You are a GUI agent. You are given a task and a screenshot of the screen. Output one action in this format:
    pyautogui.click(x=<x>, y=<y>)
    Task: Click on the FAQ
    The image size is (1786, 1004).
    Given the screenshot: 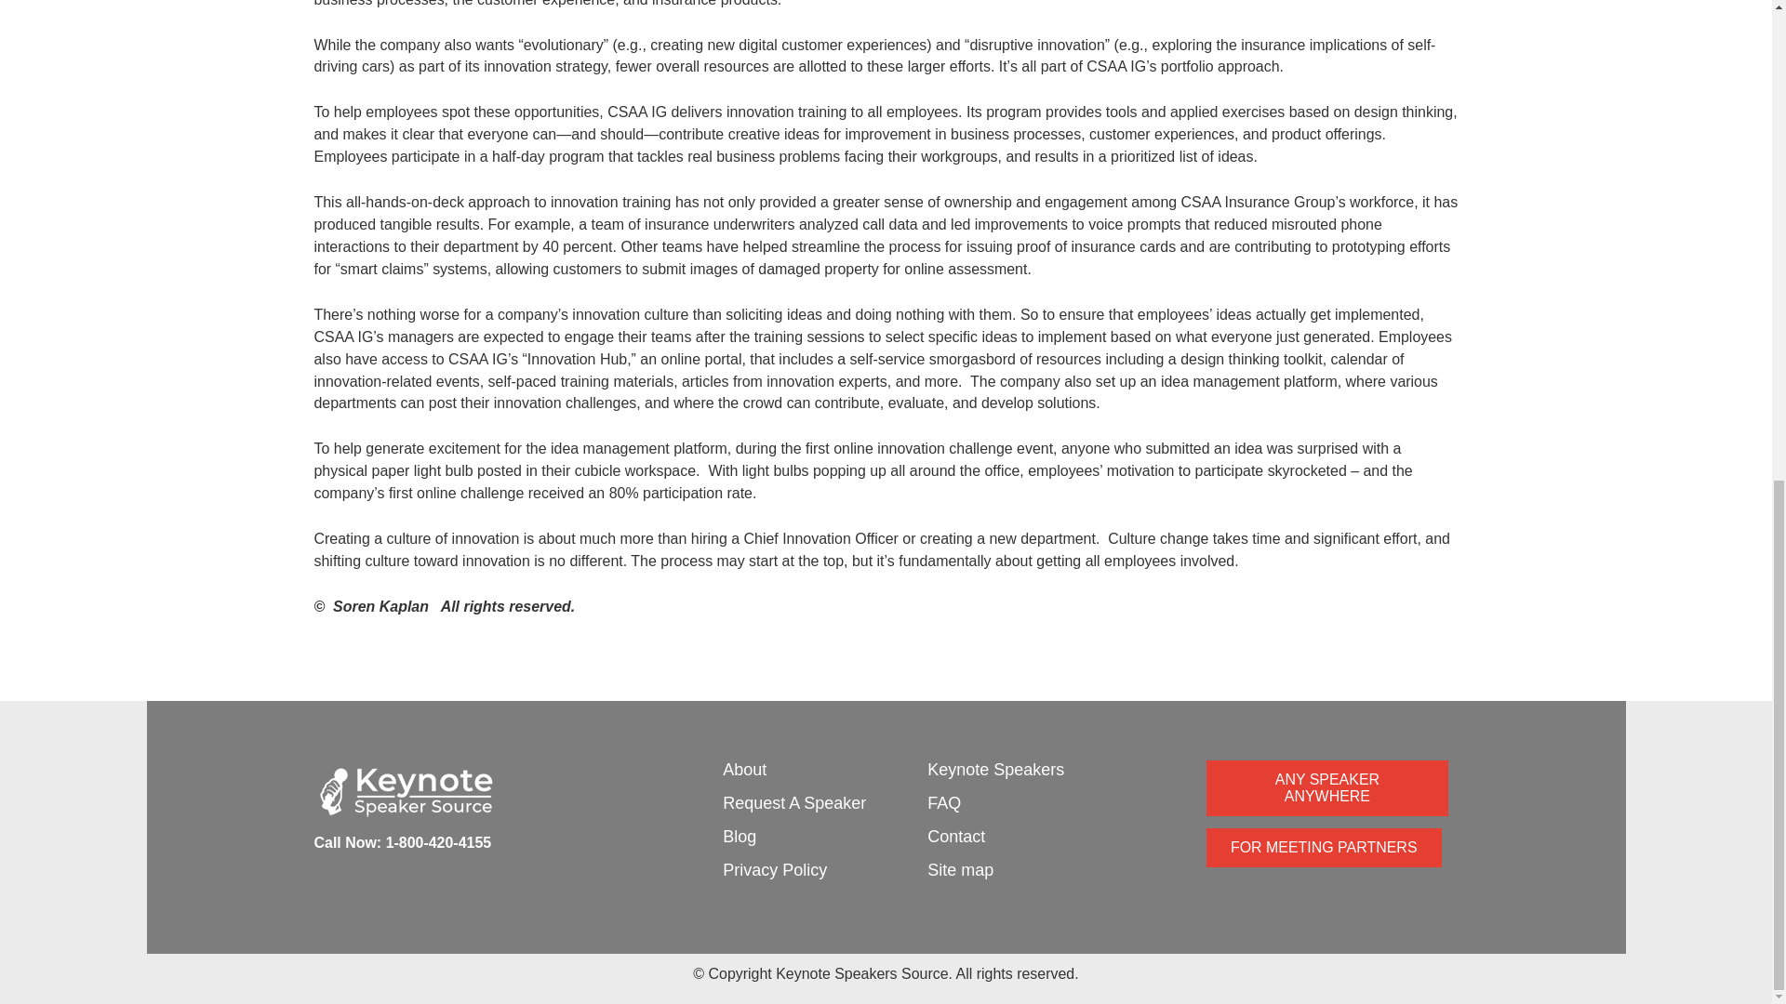 What is the action you would take?
    pyautogui.click(x=943, y=803)
    